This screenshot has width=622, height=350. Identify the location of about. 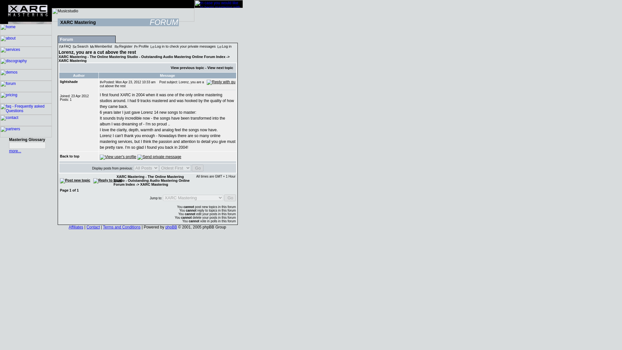
(26, 45).